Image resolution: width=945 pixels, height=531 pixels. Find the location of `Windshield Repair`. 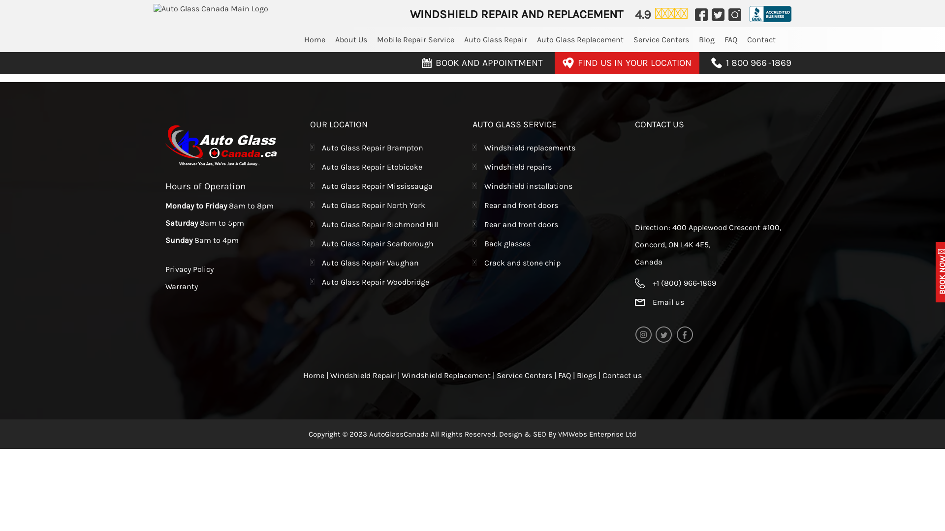

Windshield Repair is located at coordinates (364, 376).